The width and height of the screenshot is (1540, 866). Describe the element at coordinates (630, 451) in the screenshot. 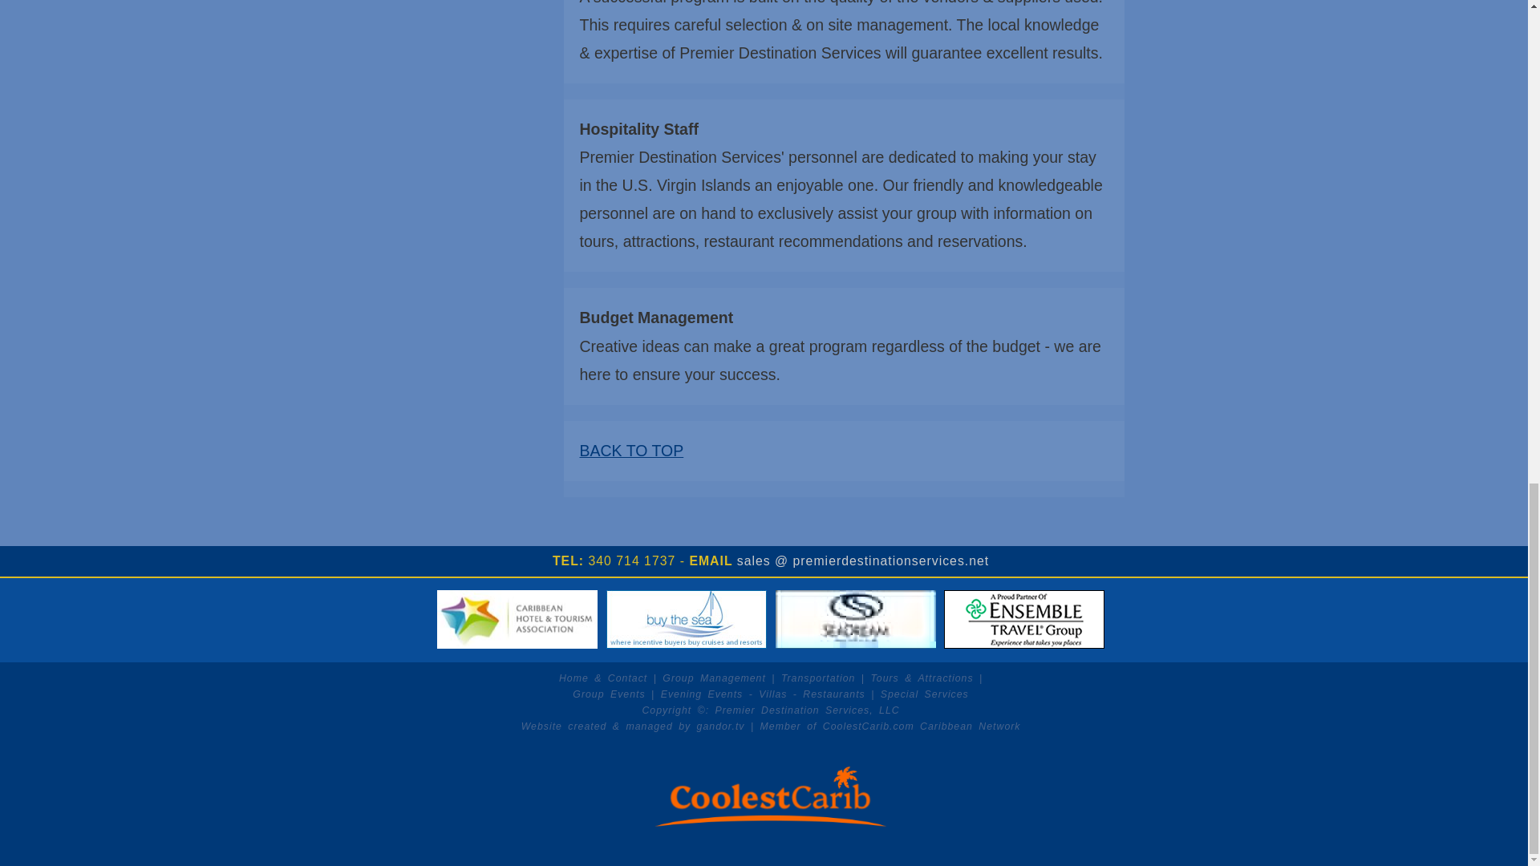

I see `BACK TO TOP` at that location.